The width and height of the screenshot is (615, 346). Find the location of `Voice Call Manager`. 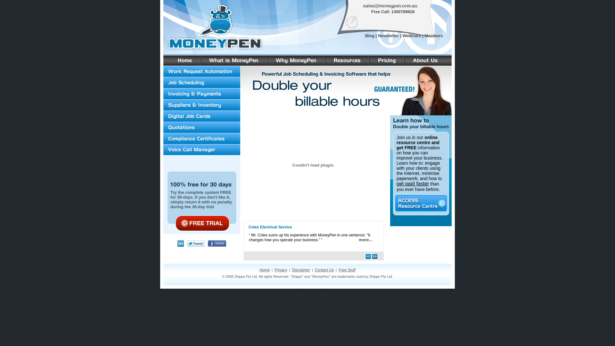

Voice Call Manager is located at coordinates (202, 150).